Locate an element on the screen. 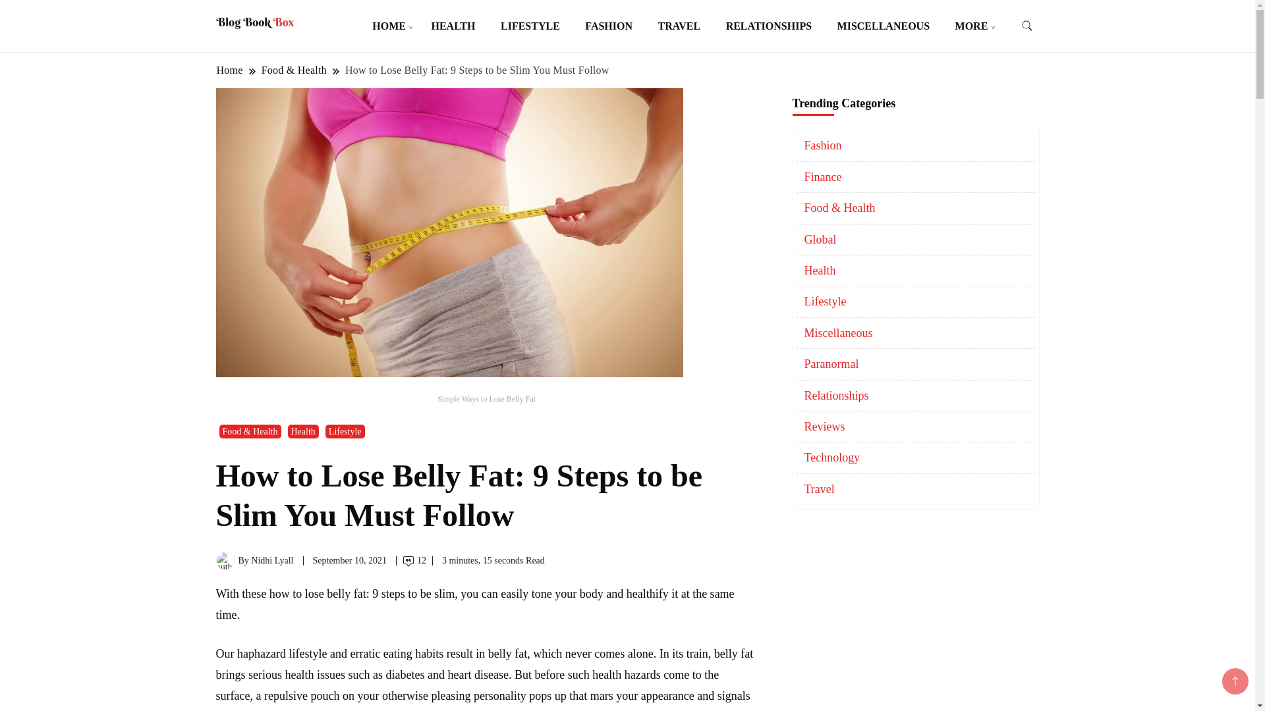 Image resolution: width=1265 pixels, height=711 pixels. HEALTH is located at coordinates (453, 26).